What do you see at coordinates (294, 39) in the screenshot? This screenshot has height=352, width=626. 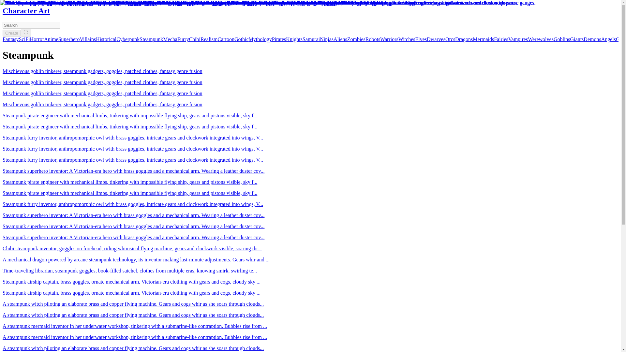 I see `Knights` at bounding box center [294, 39].